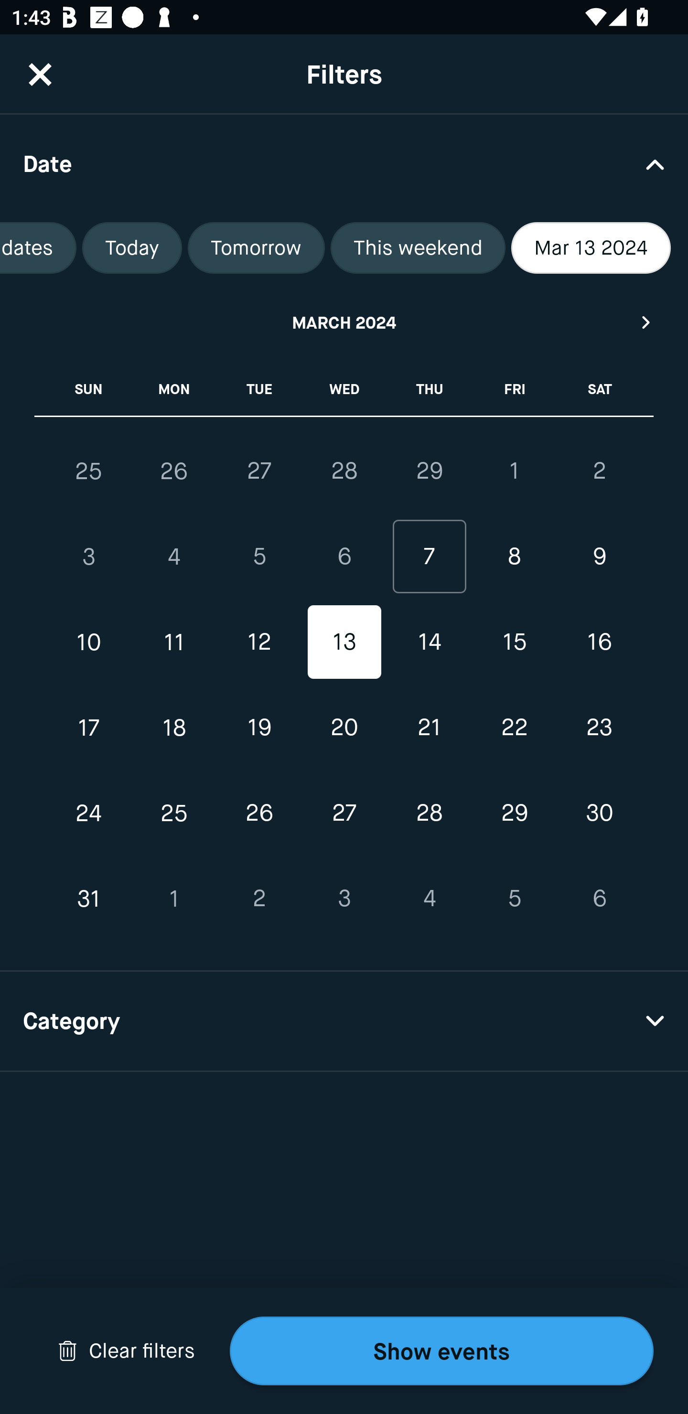 Image resolution: width=688 pixels, height=1414 pixels. What do you see at coordinates (259, 727) in the screenshot?
I see `19` at bounding box center [259, 727].